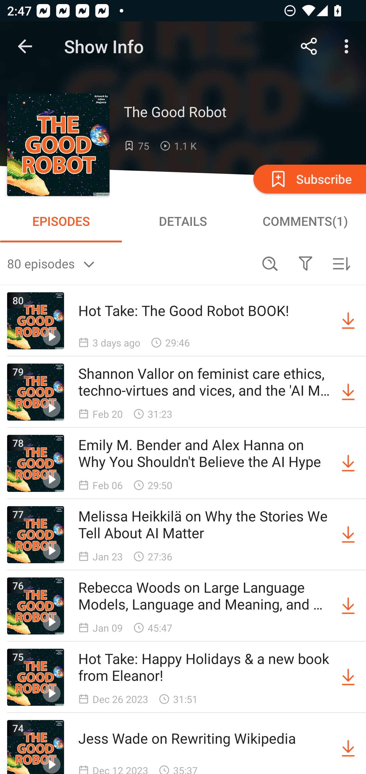 The image size is (366, 774). Describe the element at coordinates (305, 221) in the screenshot. I see `COMMENTS(1)` at that location.